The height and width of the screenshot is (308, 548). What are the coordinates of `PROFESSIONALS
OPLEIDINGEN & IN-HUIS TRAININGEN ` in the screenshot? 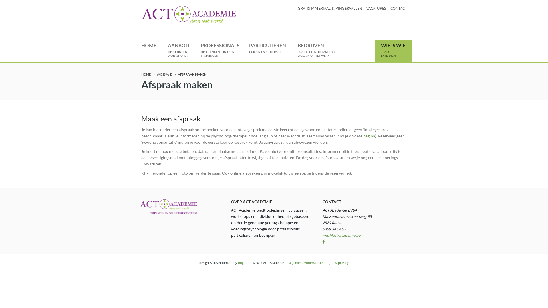 It's located at (219, 51).